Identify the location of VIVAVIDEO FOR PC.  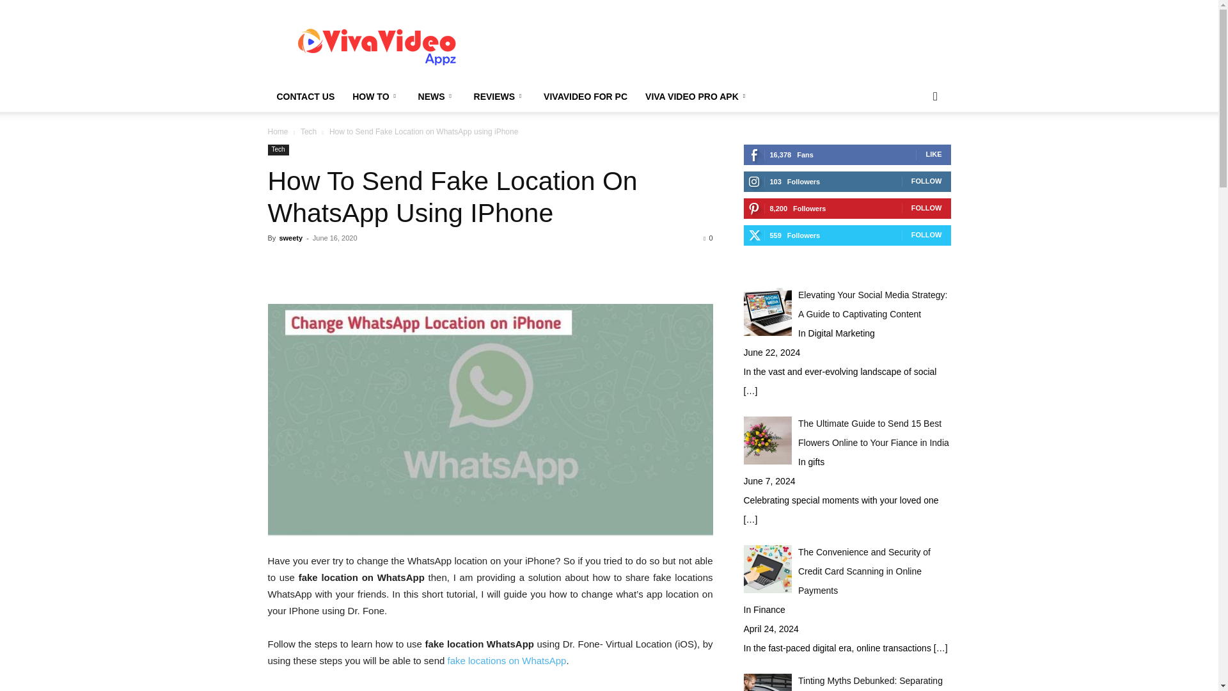
(585, 96).